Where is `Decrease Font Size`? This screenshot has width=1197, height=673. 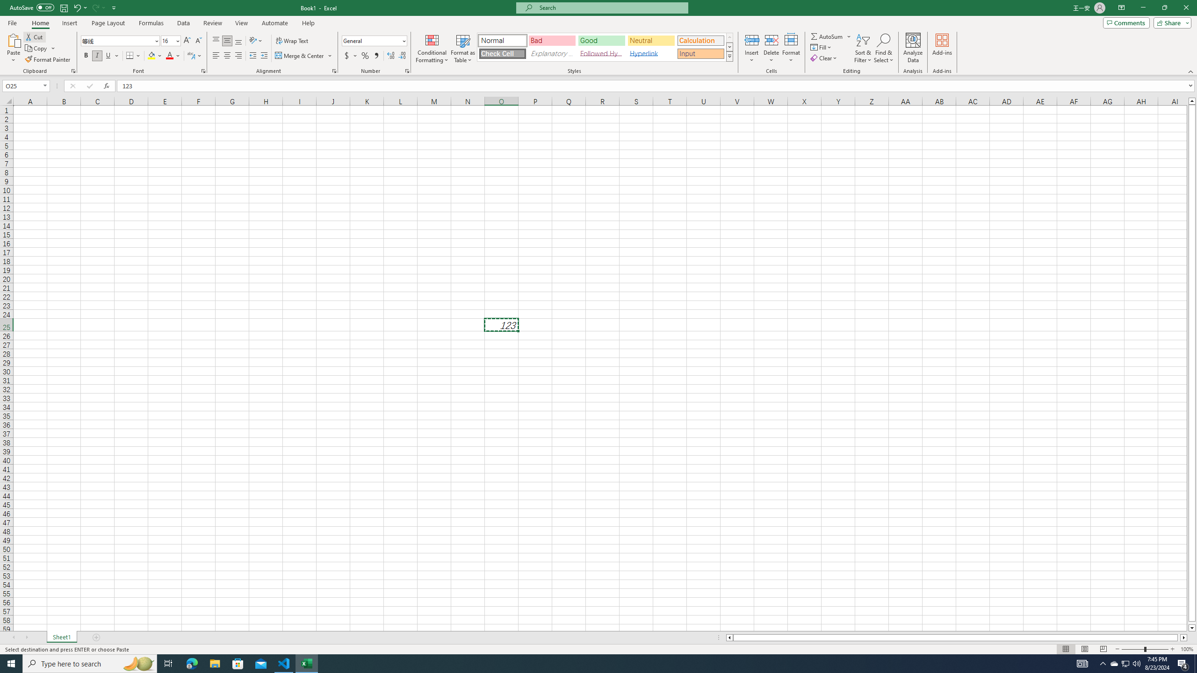 Decrease Font Size is located at coordinates (198, 41).